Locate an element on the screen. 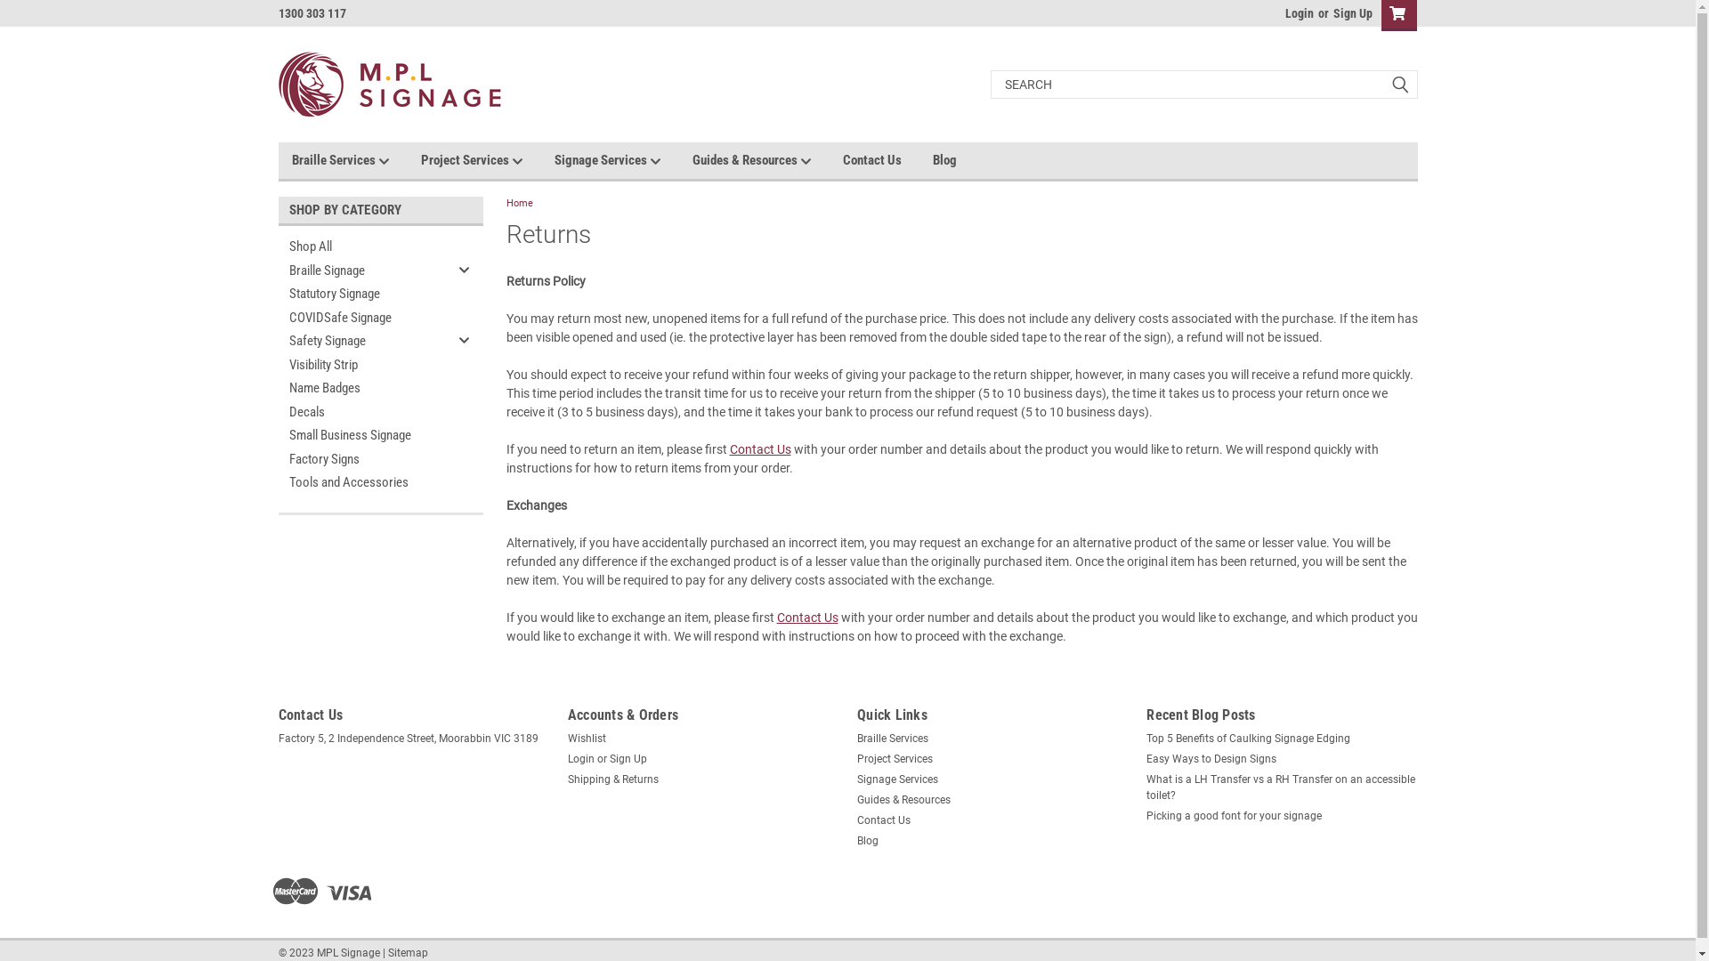 This screenshot has height=961, width=1709. Easy Ways to Design Signs is located at coordinates (1211, 759).